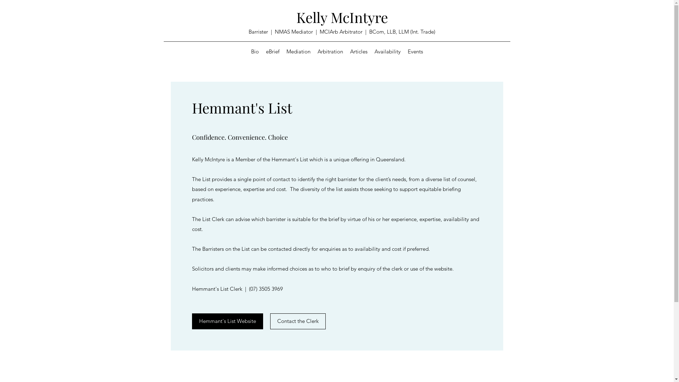 This screenshot has width=679, height=382. What do you see at coordinates (342, 17) in the screenshot?
I see `Kelly McIntyre` at bounding box center [342, 17].